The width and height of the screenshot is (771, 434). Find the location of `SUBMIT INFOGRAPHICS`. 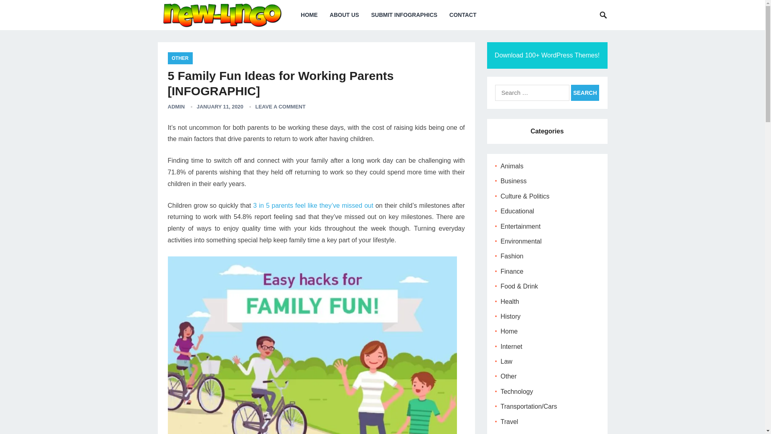

SUBMIT INFOGRAPHICS is located at coordinates (404, 15).